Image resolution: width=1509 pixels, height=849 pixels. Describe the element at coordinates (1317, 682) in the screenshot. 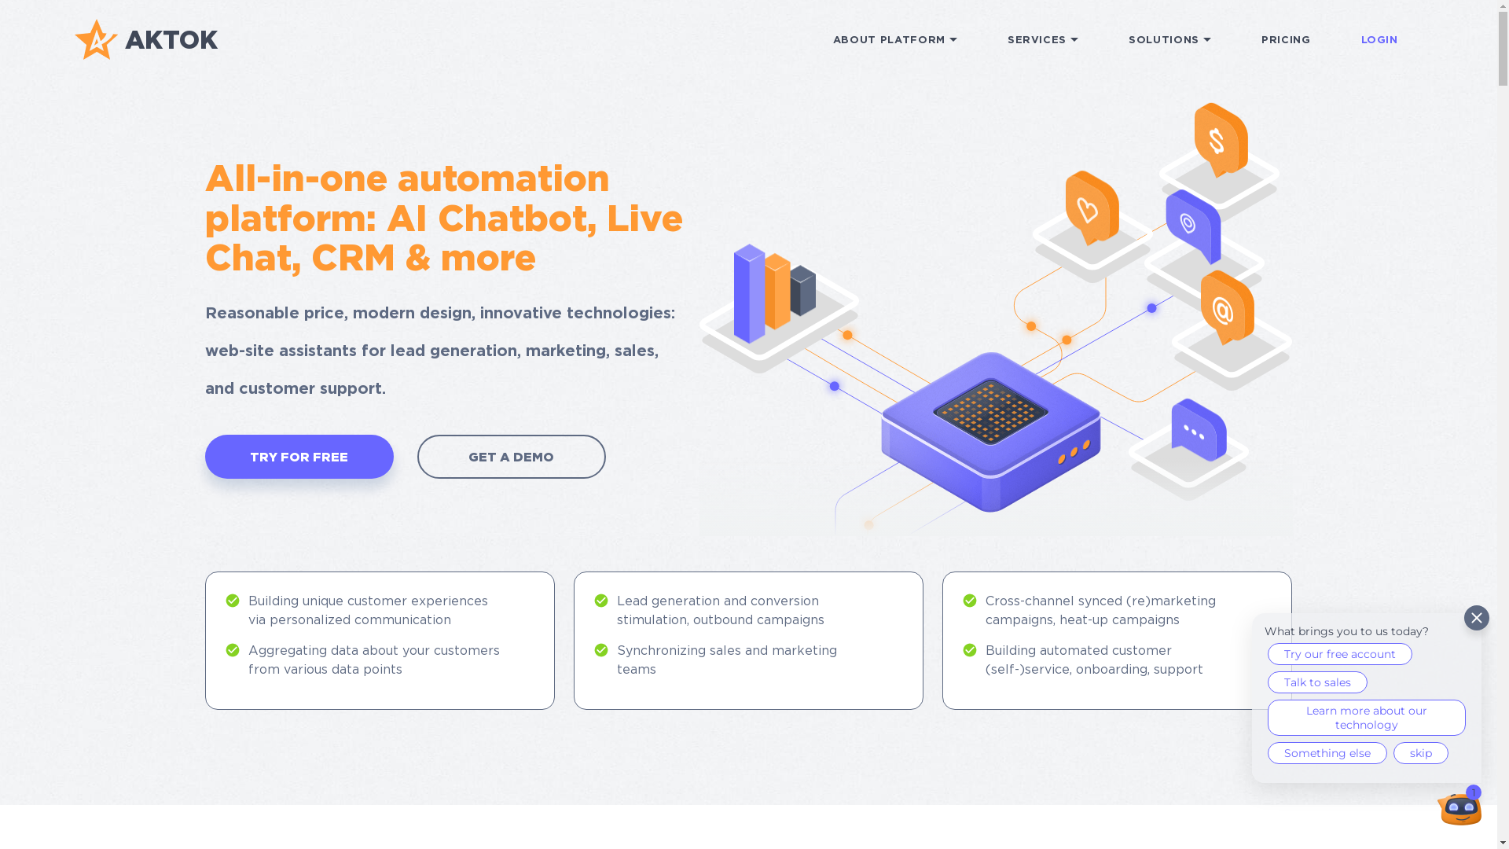

I see `Talk to sales` at that location.